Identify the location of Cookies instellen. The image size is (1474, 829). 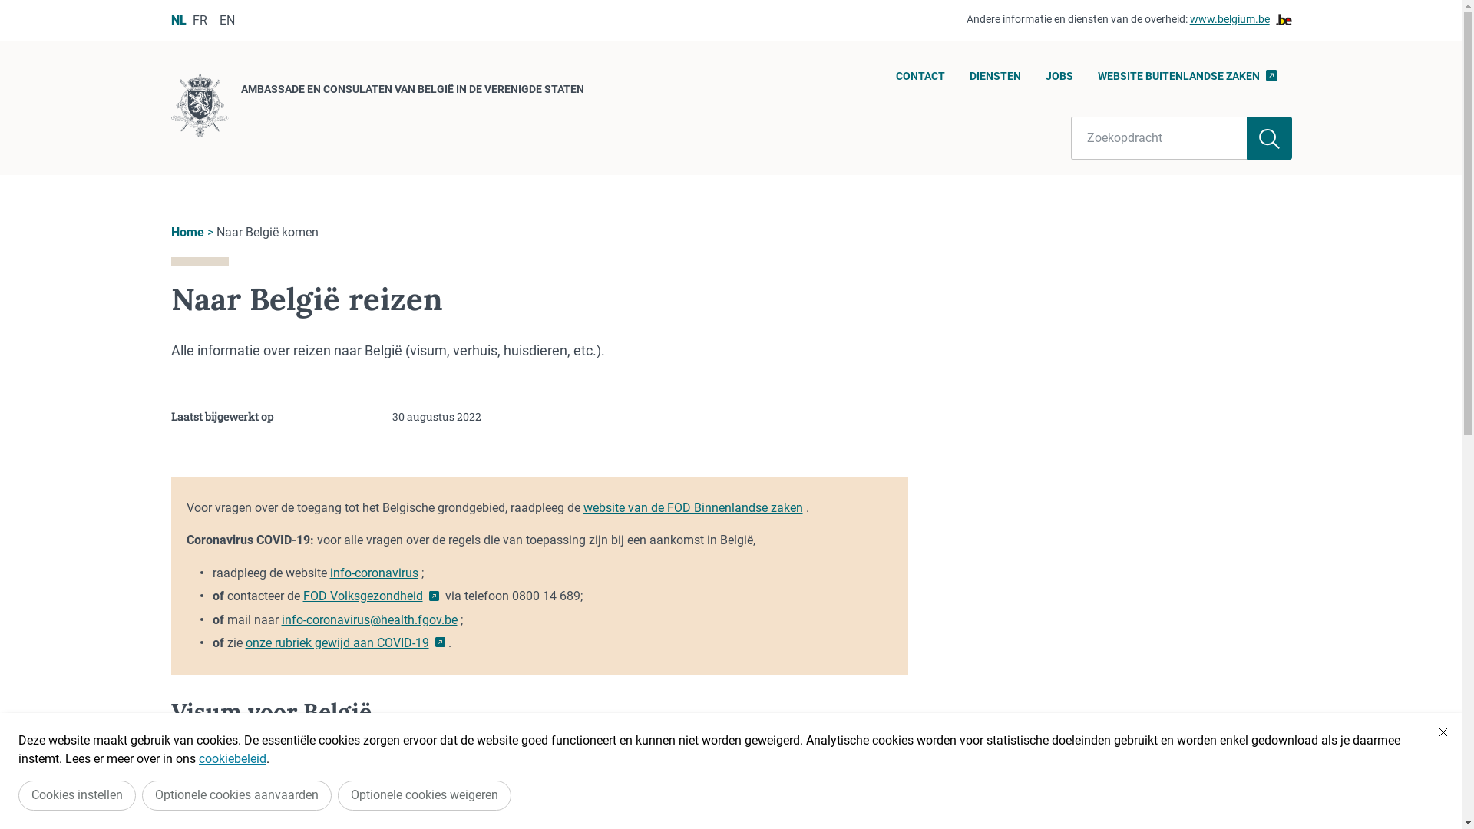
(77, 795).